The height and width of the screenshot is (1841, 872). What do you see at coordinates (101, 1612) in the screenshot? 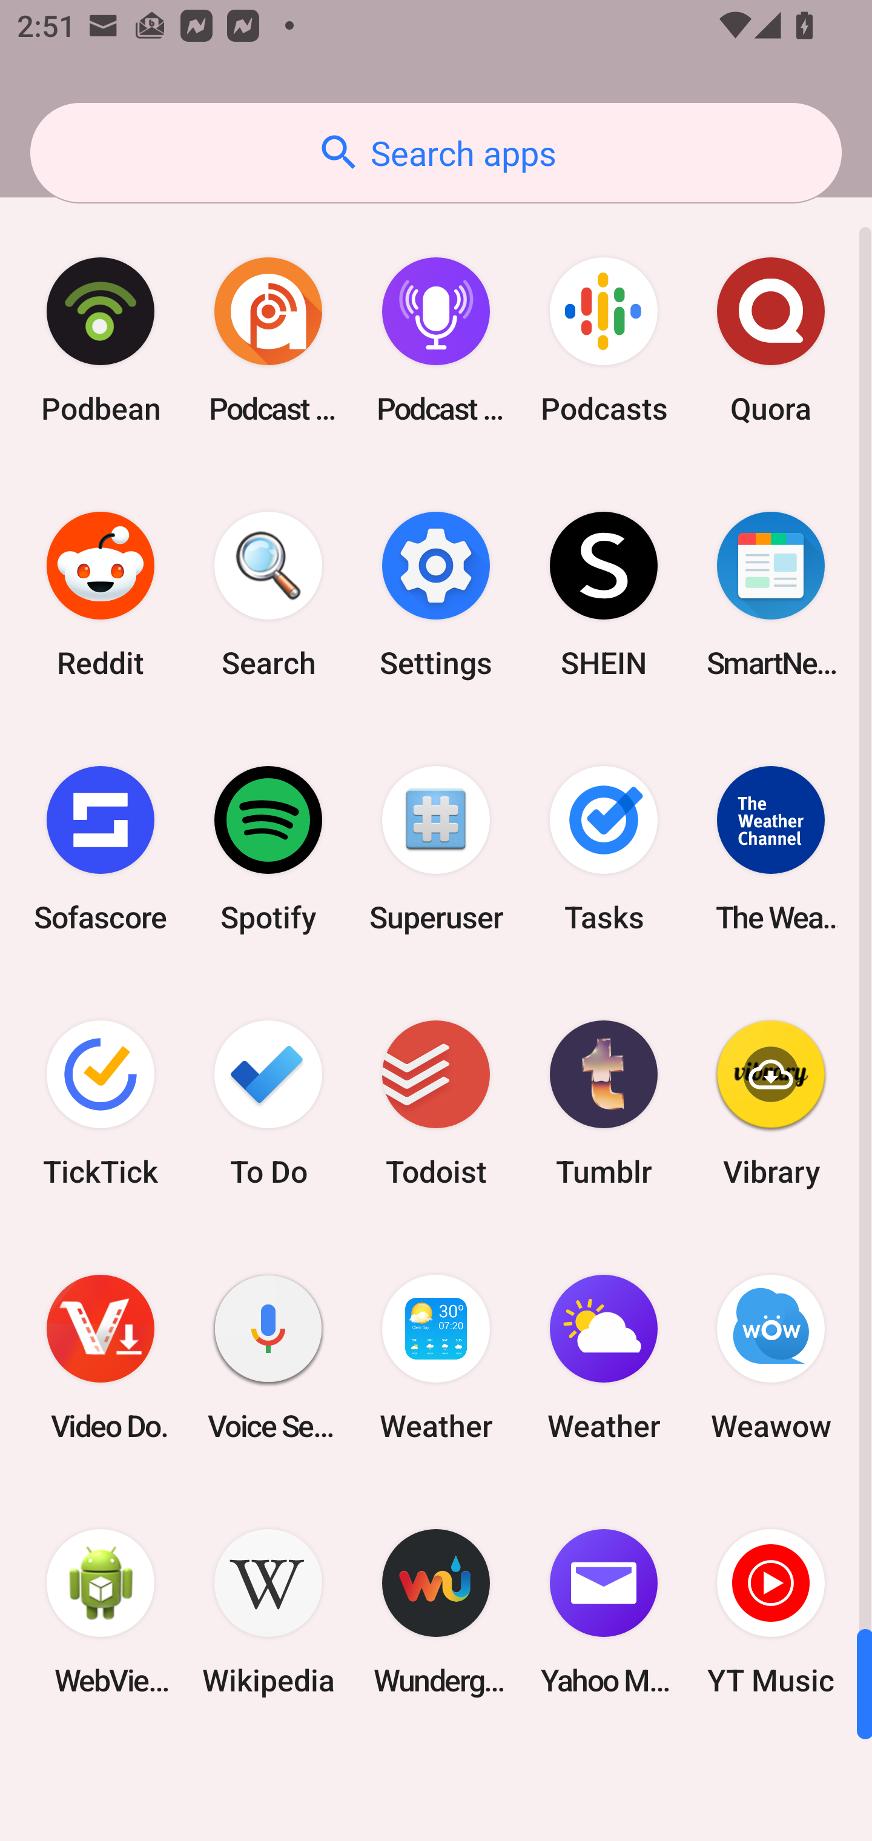
I see `WebView Browser Tester` at bounding box center [101, 1612].